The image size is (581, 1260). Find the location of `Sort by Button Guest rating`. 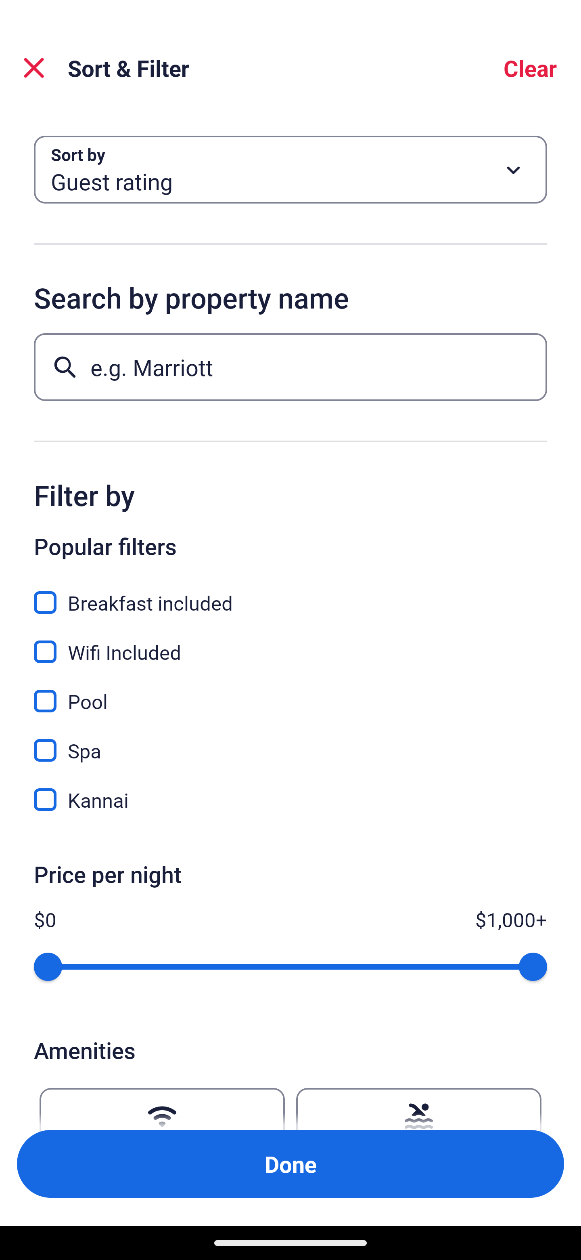

Sort by Button Guest rating is located at coordinates (290, 170).